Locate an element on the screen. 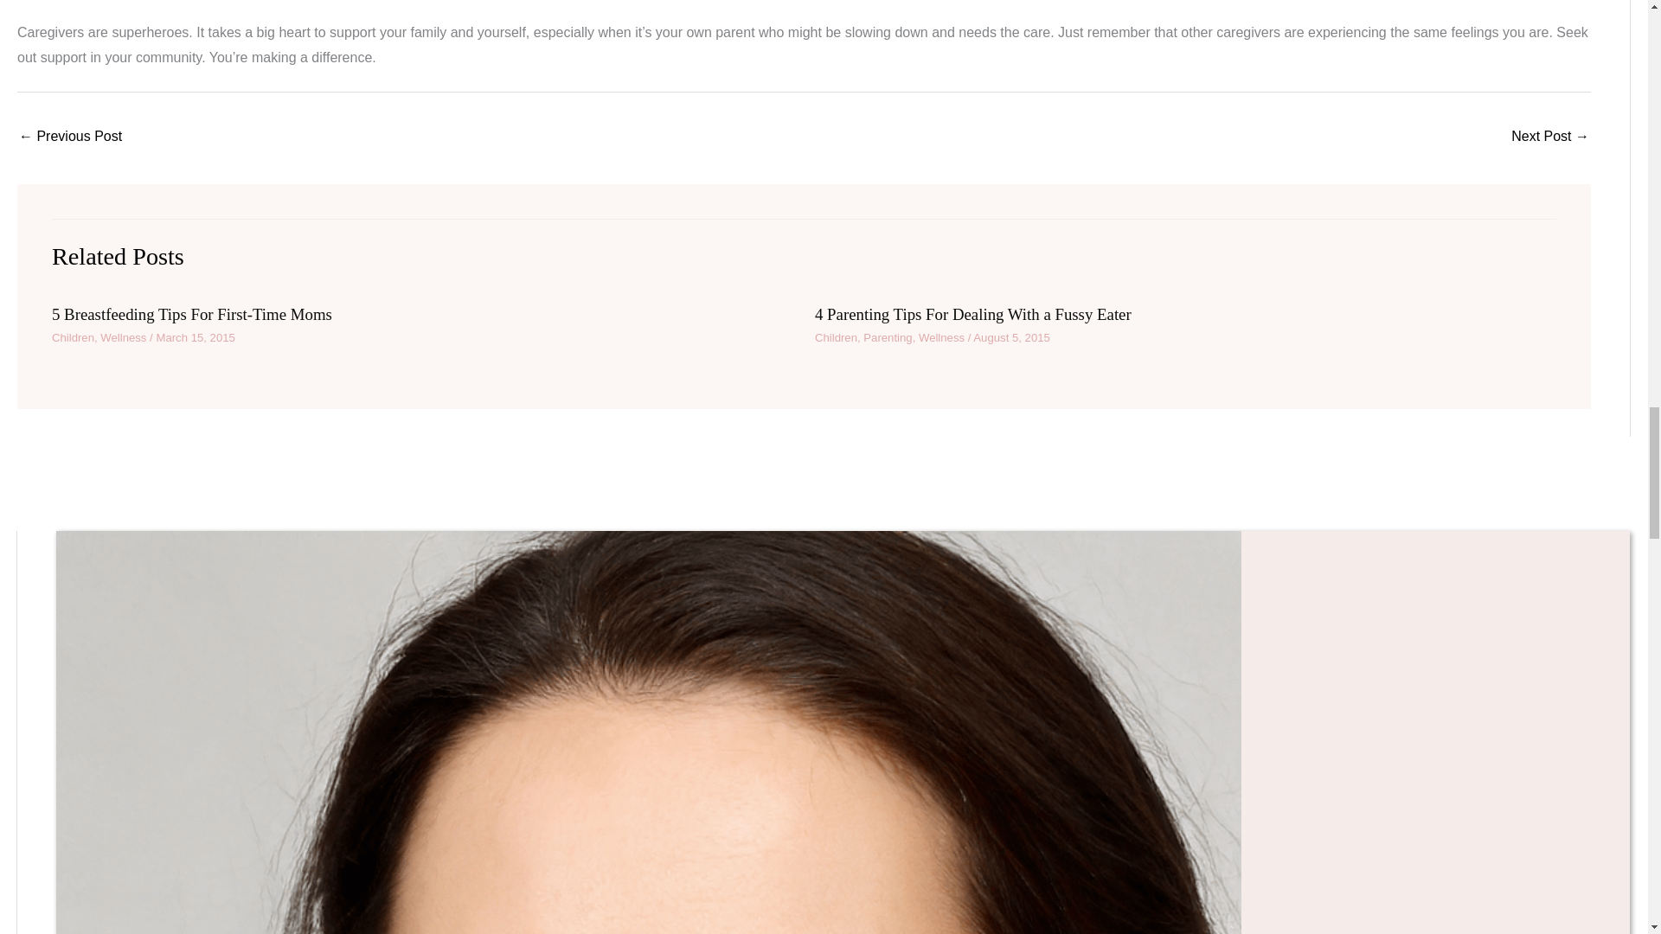 This screenshot has width=1661, height=934. Parenting is located at coordinates (888, 337).